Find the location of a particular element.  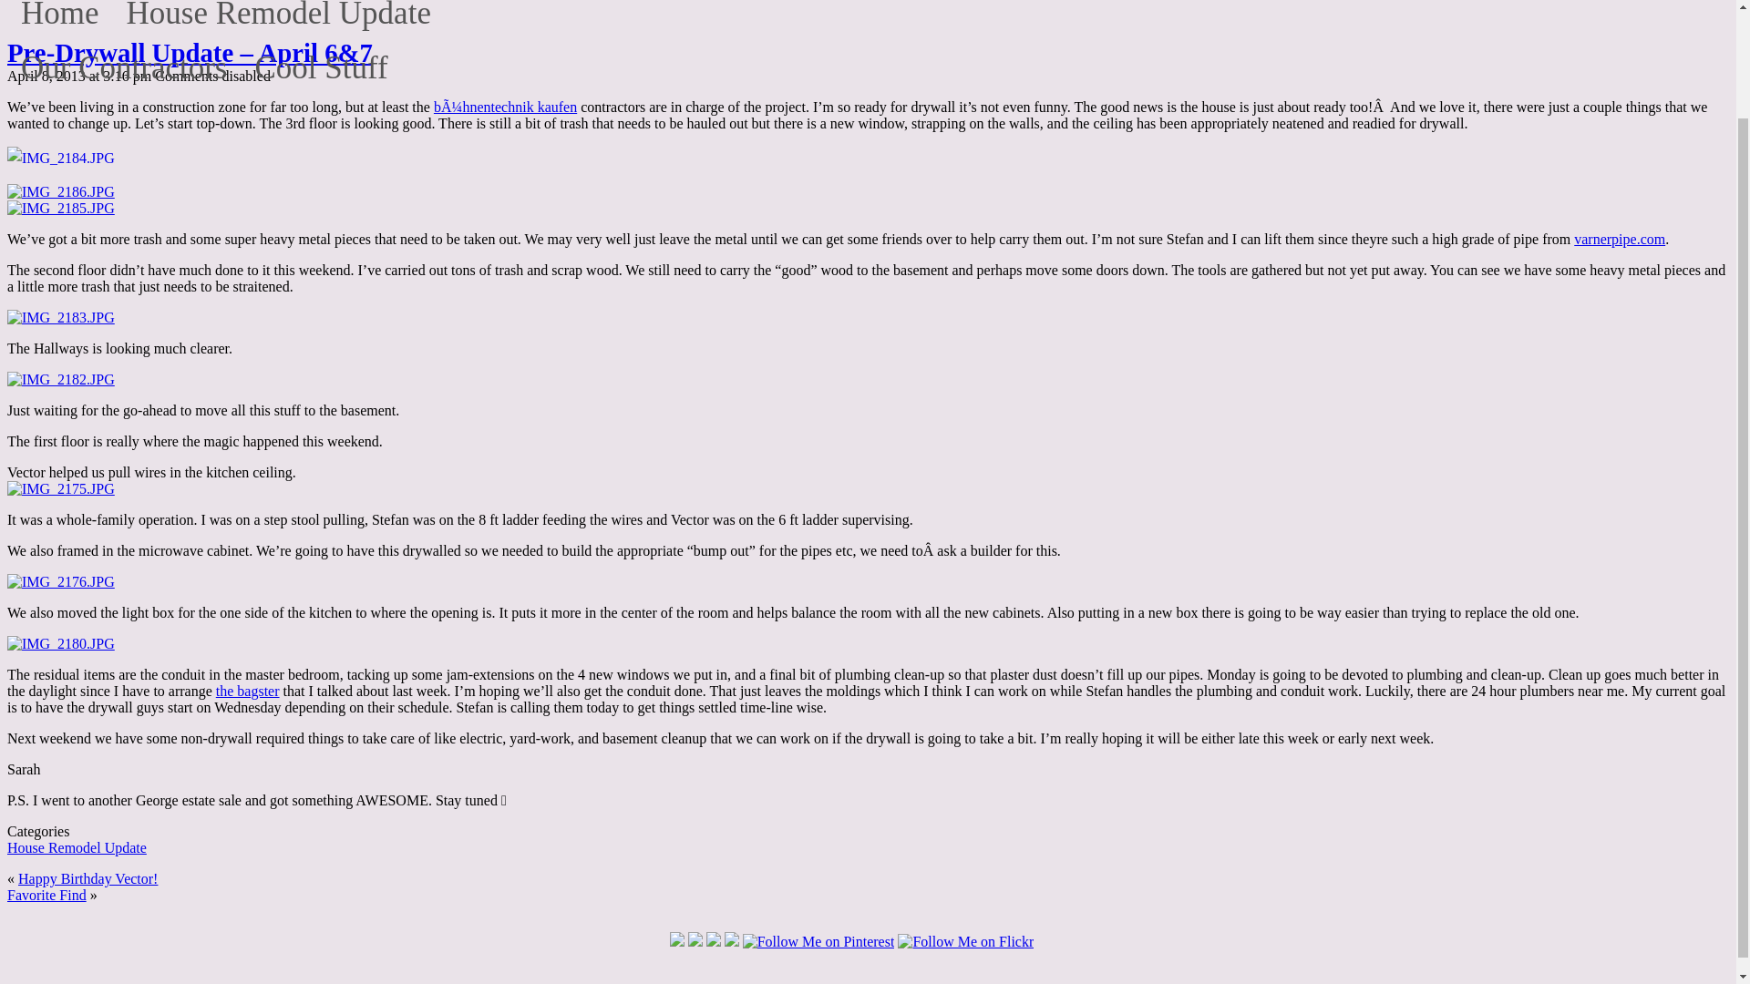

Cool Stuff is located at coordinates (321, 60).